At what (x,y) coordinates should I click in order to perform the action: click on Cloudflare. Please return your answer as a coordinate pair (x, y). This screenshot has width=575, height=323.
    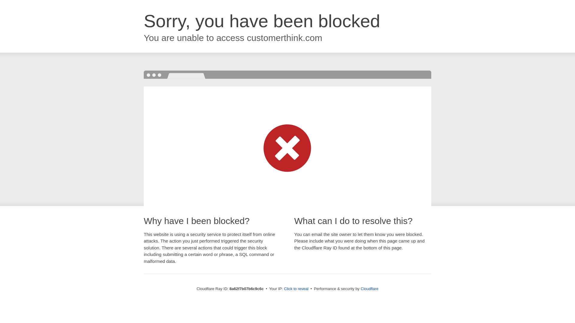
    Looking at the image, I should click on (369, 289).